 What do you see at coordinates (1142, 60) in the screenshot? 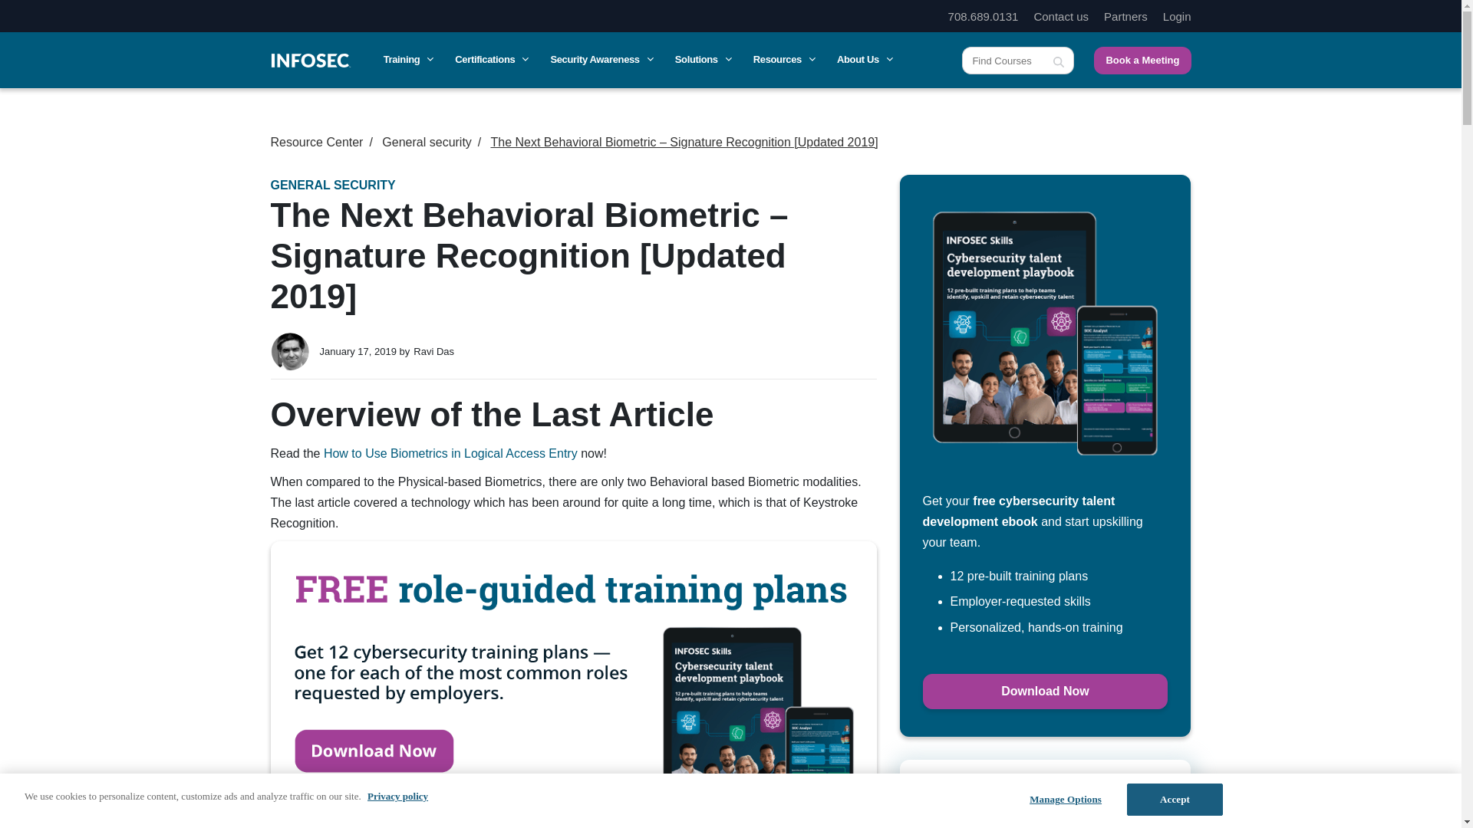
I see `Book a Meeting` at bounding box center [1142, 60].